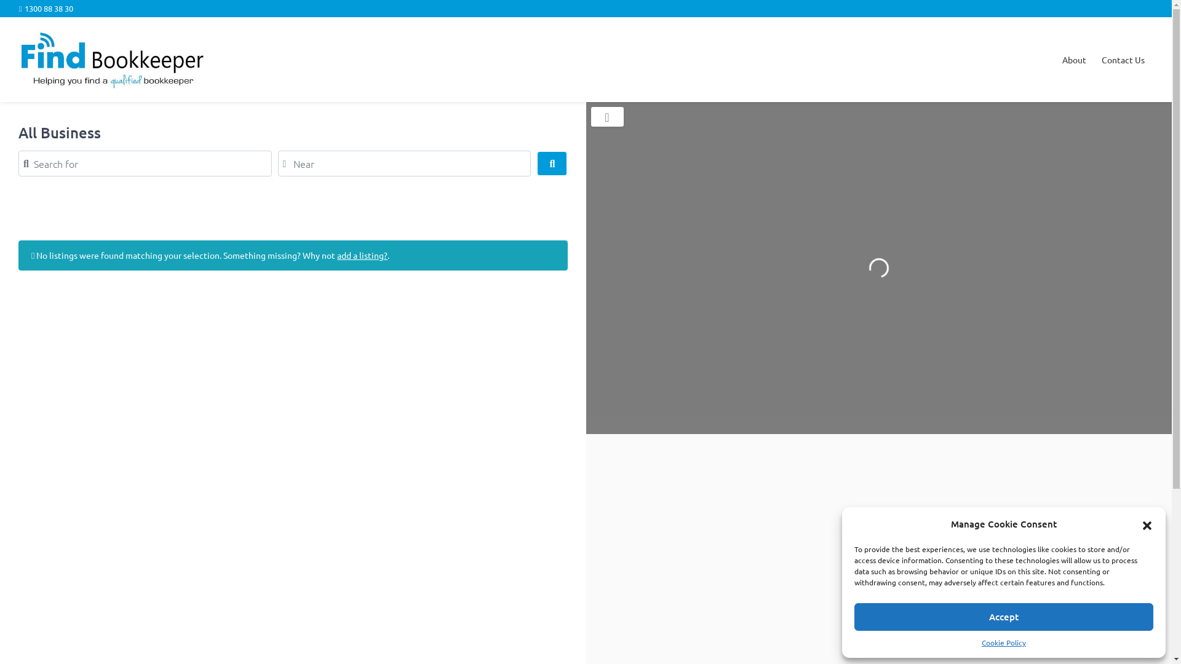 The width and height of the screenshot is (1181, 664). I want to click on About, so click(1074, 60).